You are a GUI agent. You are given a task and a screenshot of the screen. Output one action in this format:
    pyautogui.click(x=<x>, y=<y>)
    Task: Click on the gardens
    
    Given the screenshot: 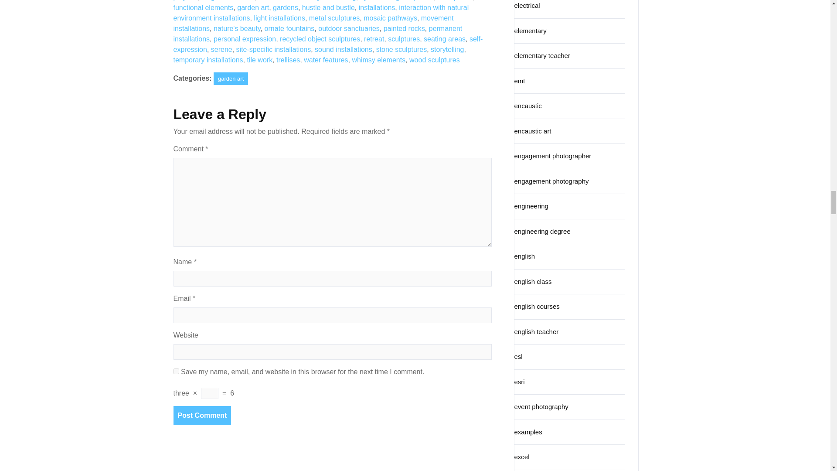 What is the action you would take?
    pyautogui.click(x=285, y=7)
    